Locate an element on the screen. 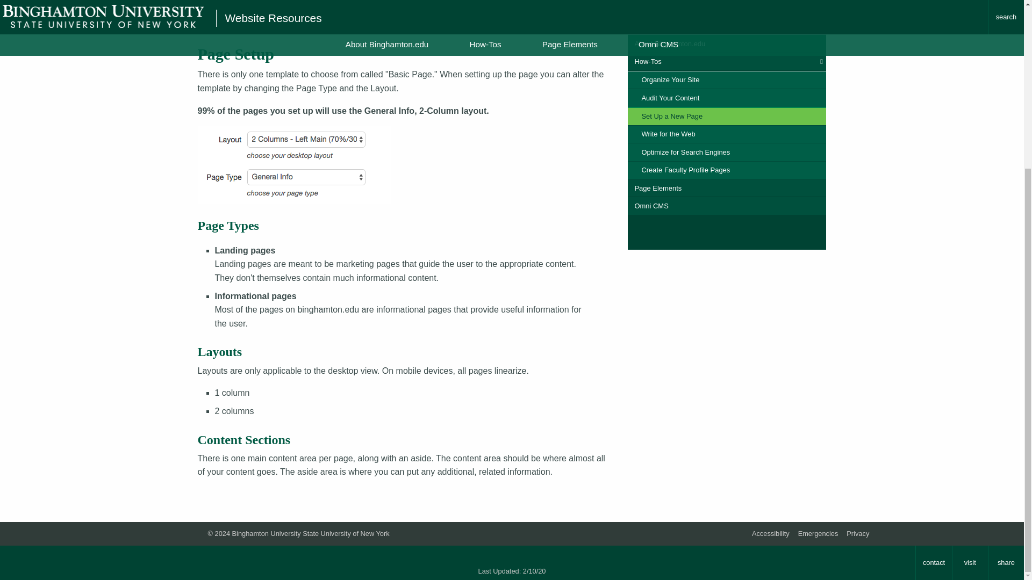 The height and width of the screenshot is (580, 1032). How-Tos is located at coordinates (304, 18).